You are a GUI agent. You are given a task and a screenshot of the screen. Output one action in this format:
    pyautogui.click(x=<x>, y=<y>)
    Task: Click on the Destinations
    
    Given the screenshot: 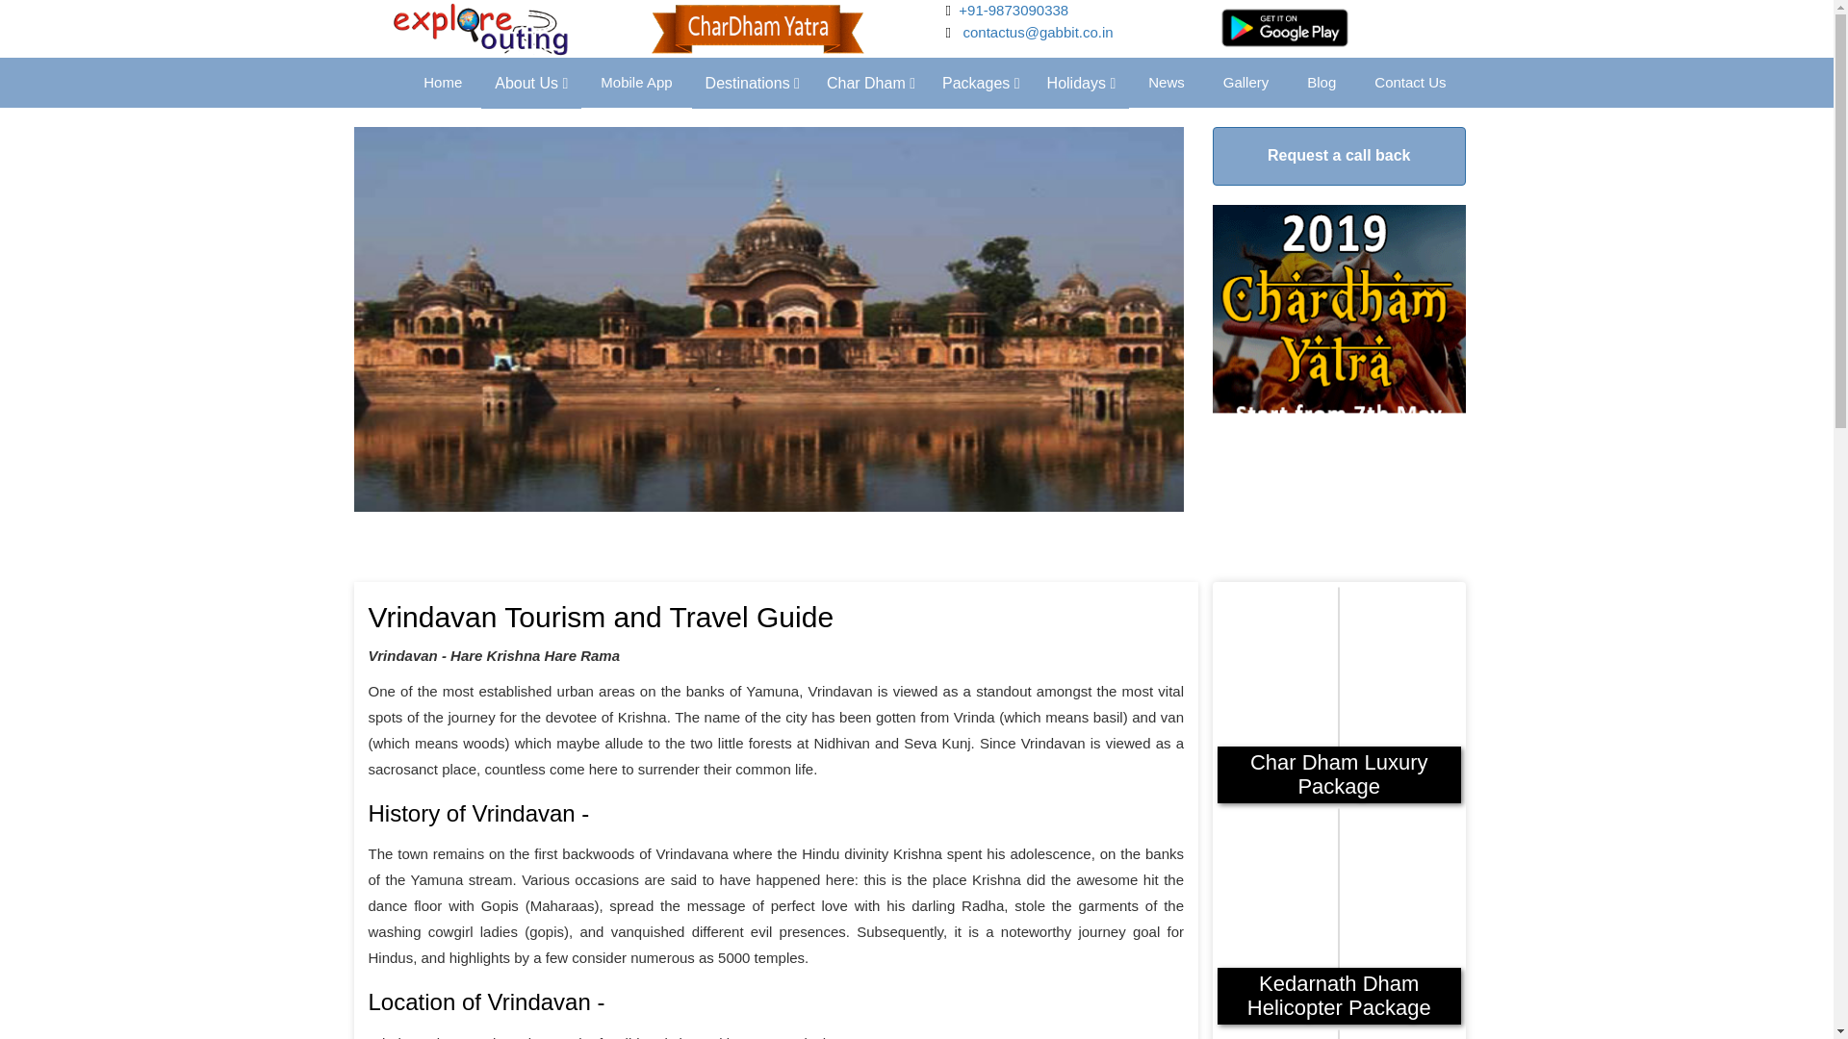 What is the action you would take?
    pyautogui.click(x=752, y=83)
    